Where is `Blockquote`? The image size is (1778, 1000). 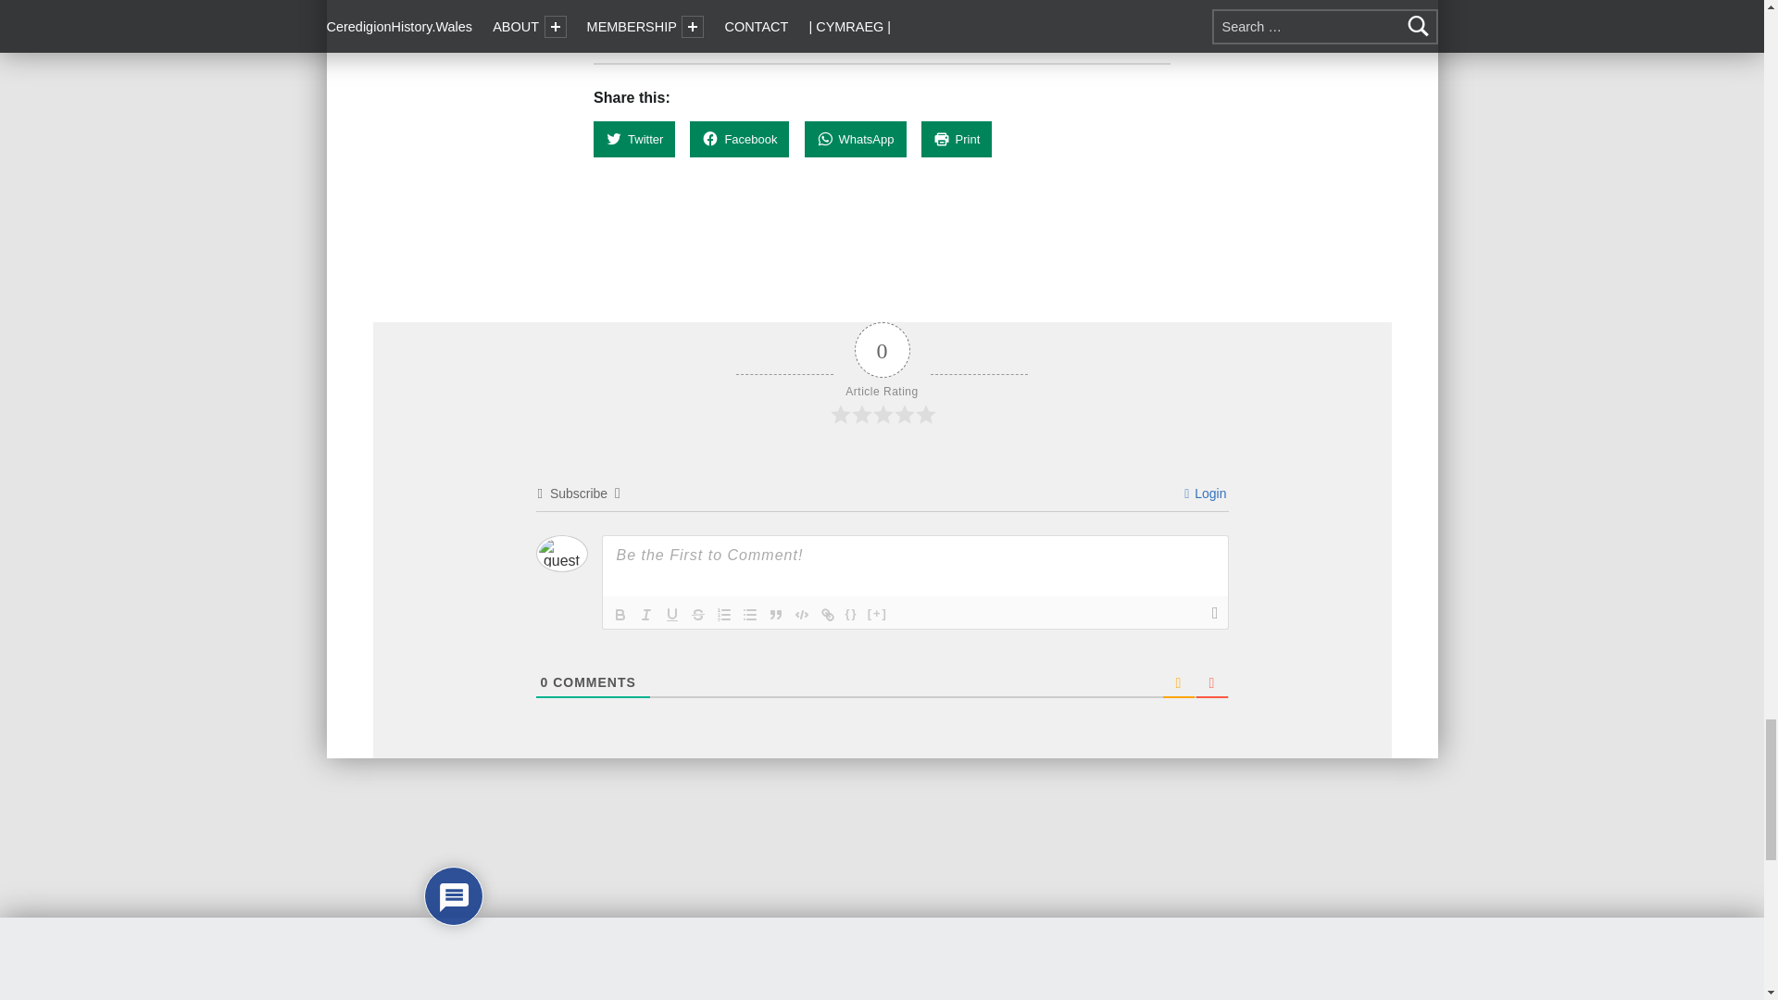
Blockquote is located at coordinates (776, 615).